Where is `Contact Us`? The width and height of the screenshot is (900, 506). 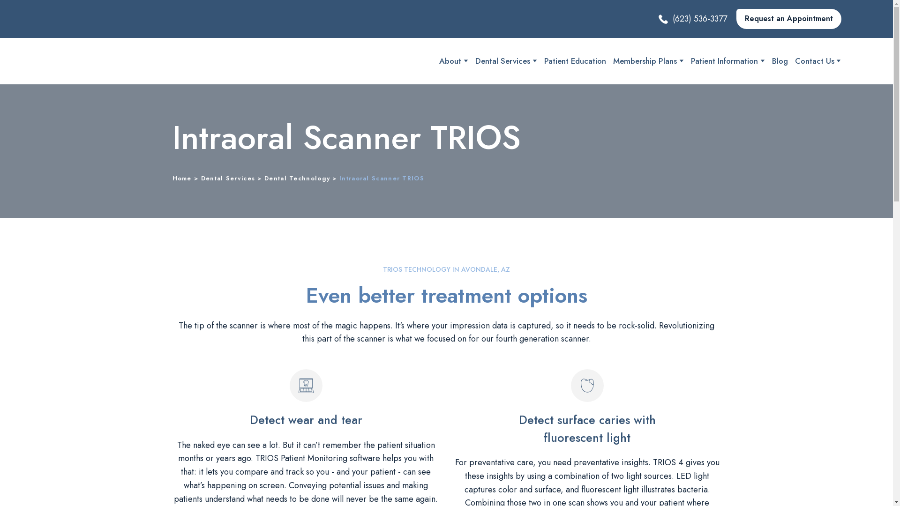 Contact Us is located at coordinates (814, 60).